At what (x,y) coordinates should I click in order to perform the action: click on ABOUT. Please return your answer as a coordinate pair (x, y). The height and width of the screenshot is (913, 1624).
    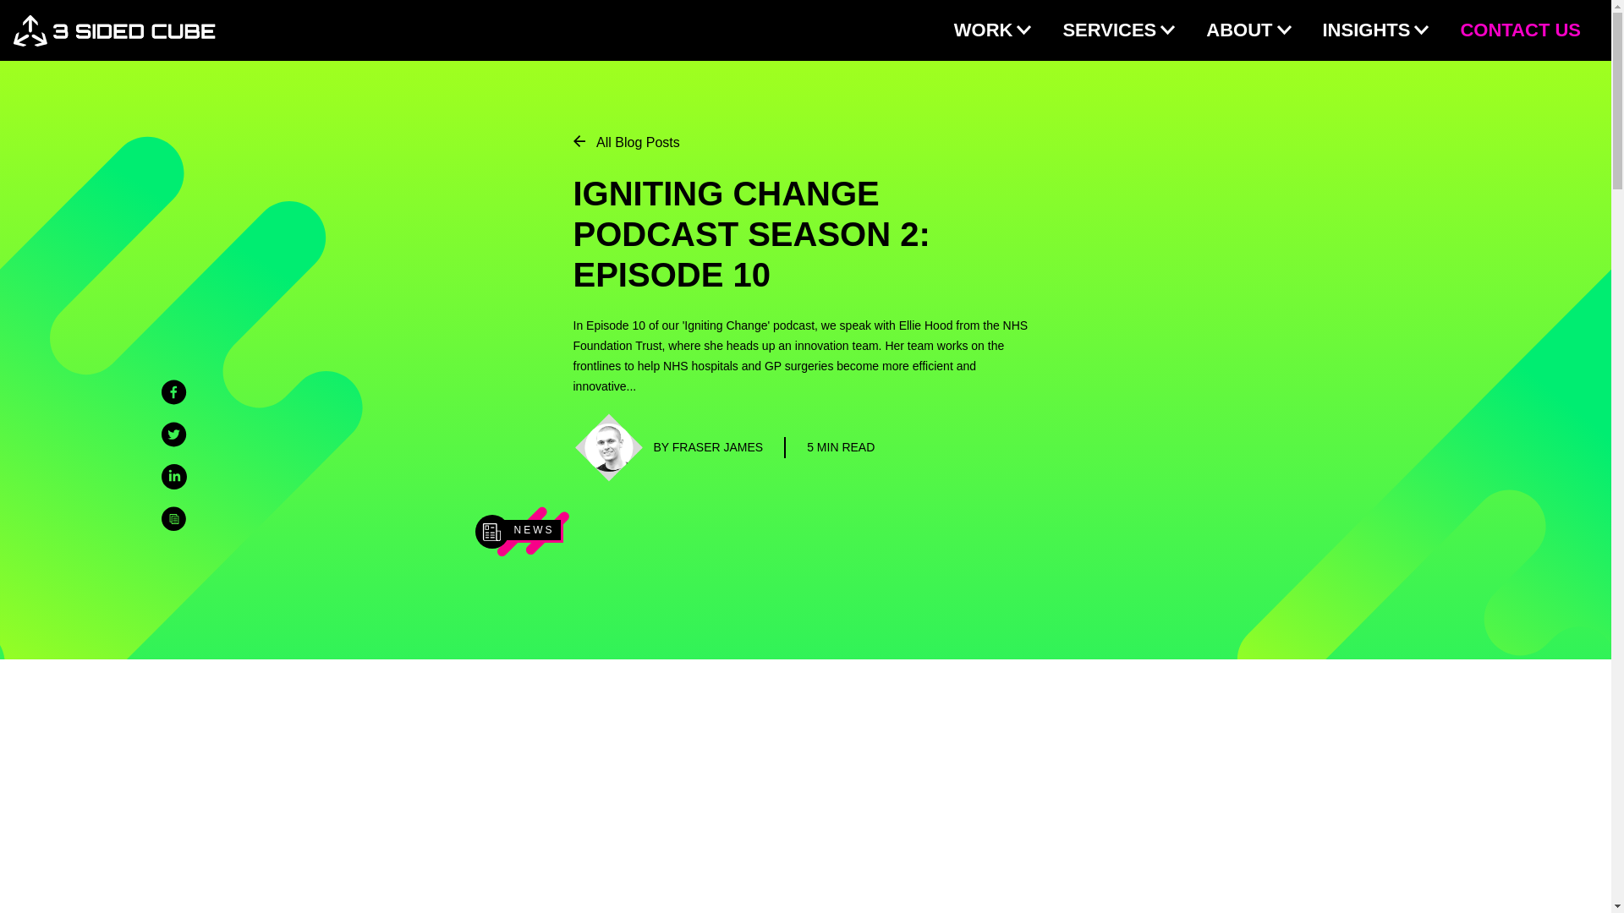
    Looking at the image, I should click on (1248, 30).